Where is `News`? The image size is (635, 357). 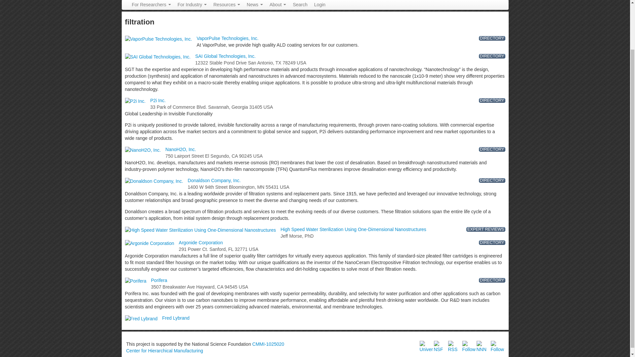
News is located at coordinates (255, 5).